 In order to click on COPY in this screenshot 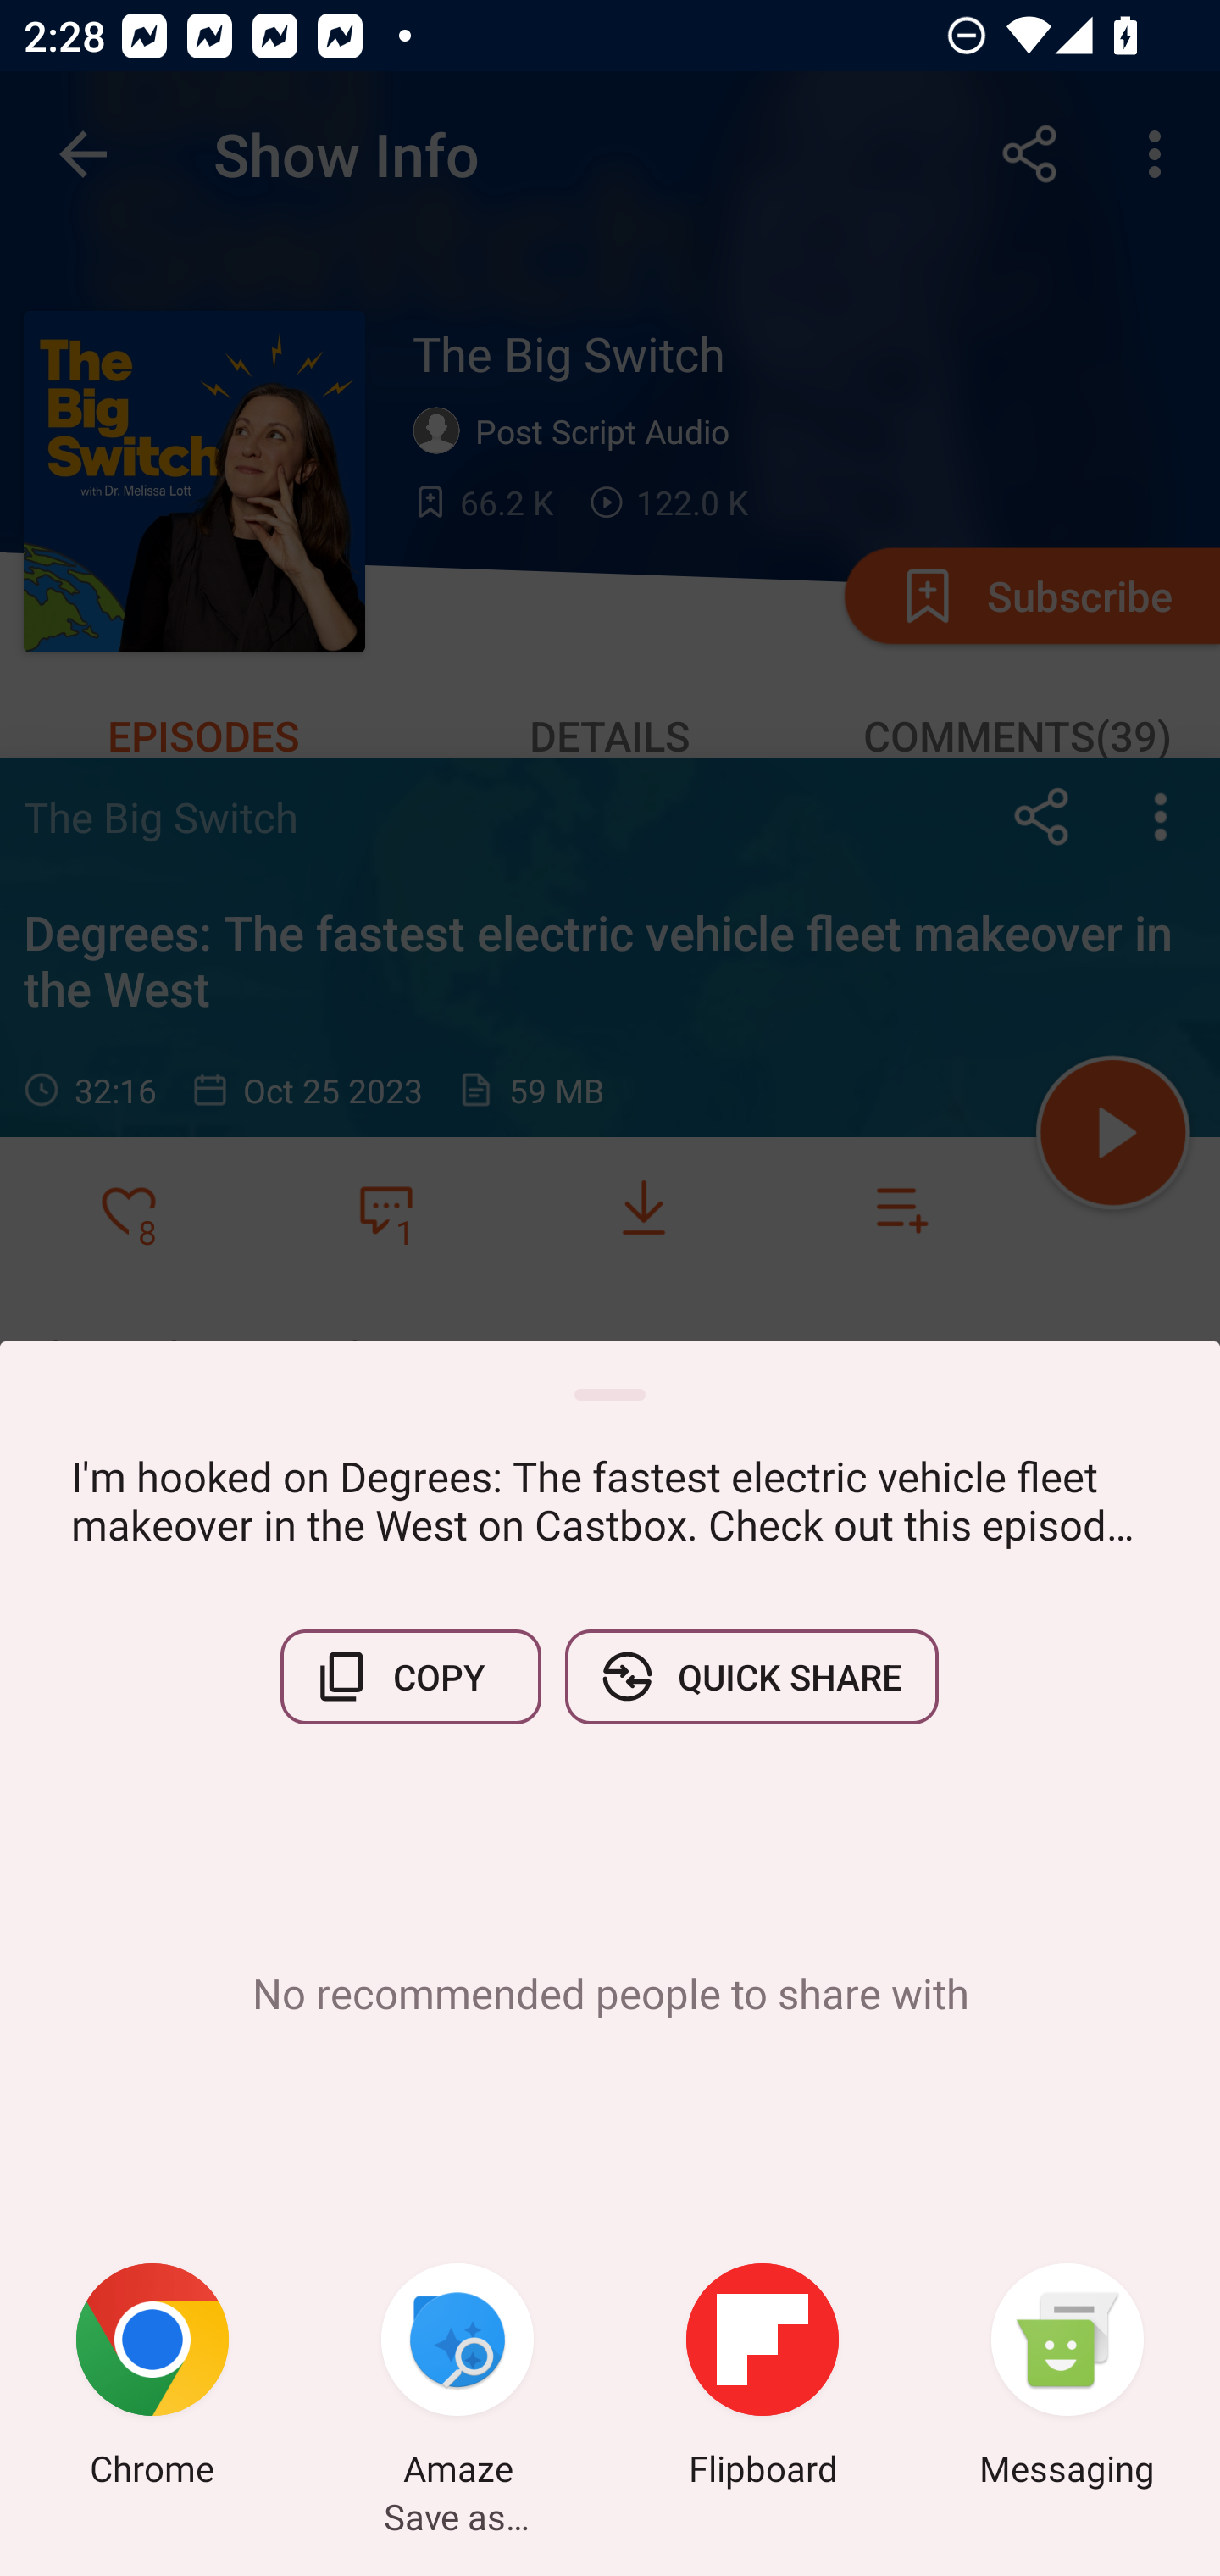, I will do `click(411, 1676)`.